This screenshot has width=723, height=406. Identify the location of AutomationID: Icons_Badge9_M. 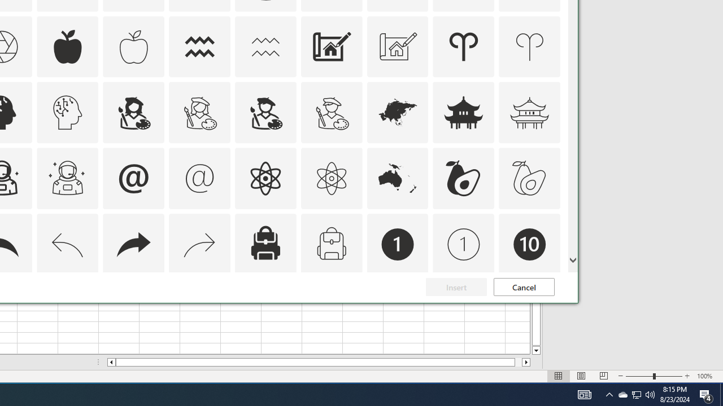
(530, 310).